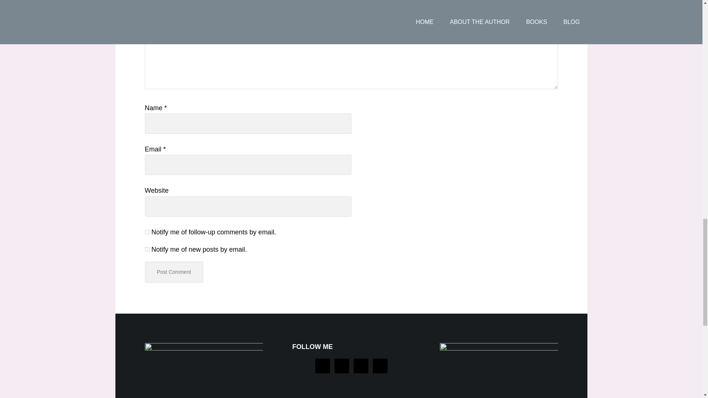  Describe the element at coordinates (147, 249) in the screenshot. I see `subscribe` at that location.